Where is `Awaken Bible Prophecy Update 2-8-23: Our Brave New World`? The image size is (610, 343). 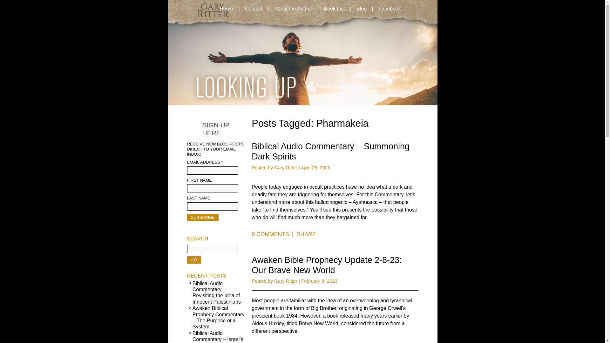
Awaken Bible Prophecy Update 2-8-23: Our Brave New World is located at coordinates (326, 265).